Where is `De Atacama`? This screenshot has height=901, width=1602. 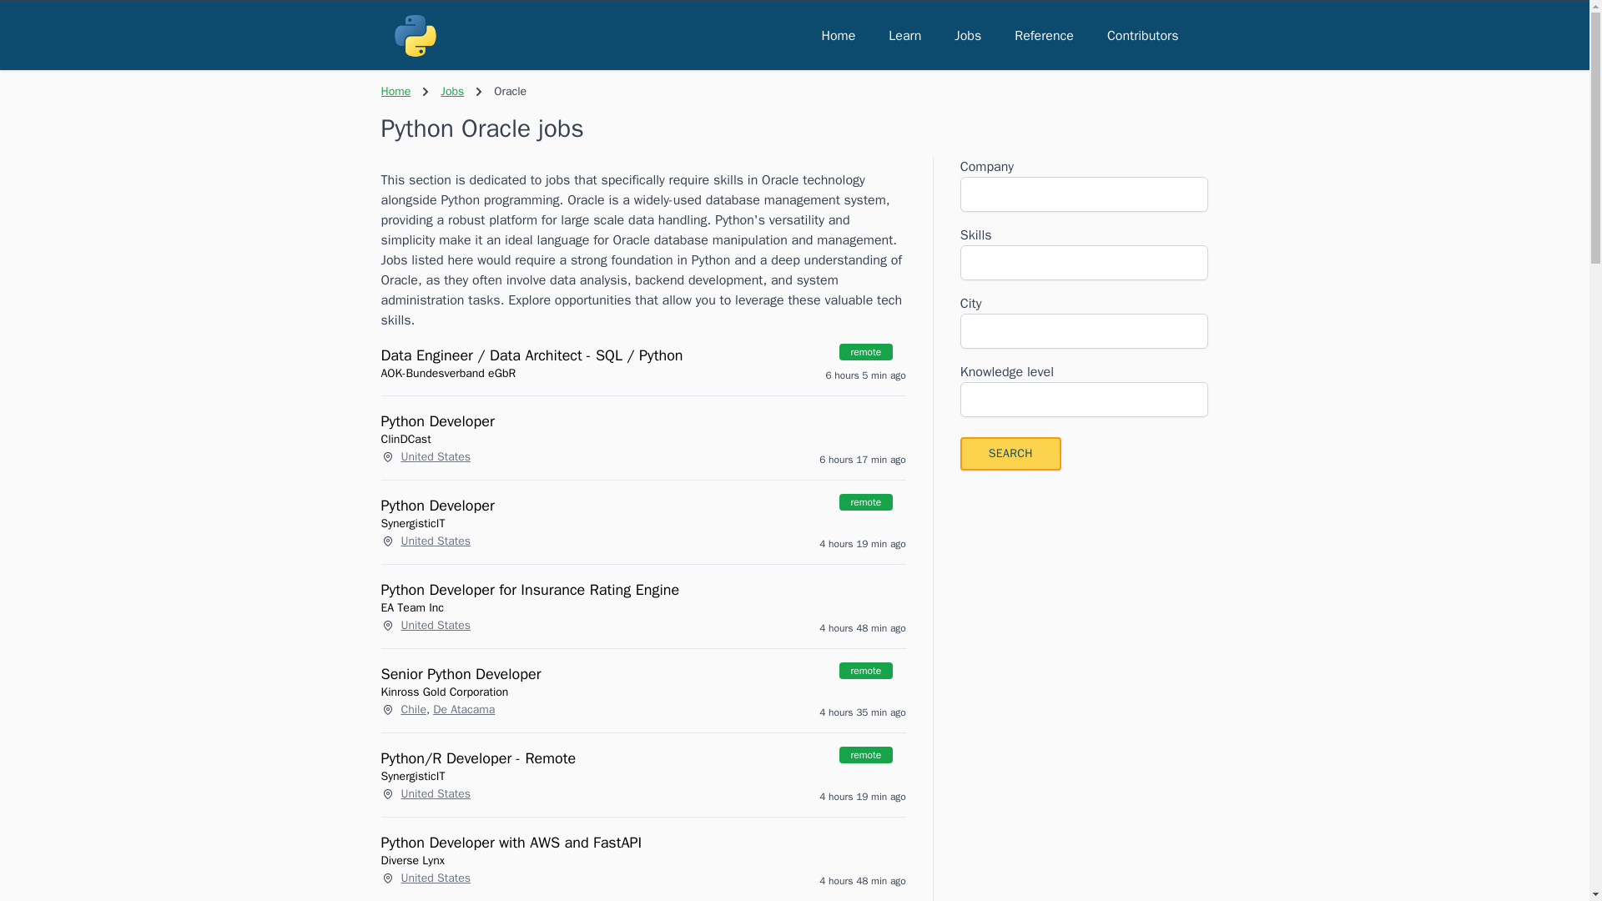
De Atacama is located at coordinates (464, 709).